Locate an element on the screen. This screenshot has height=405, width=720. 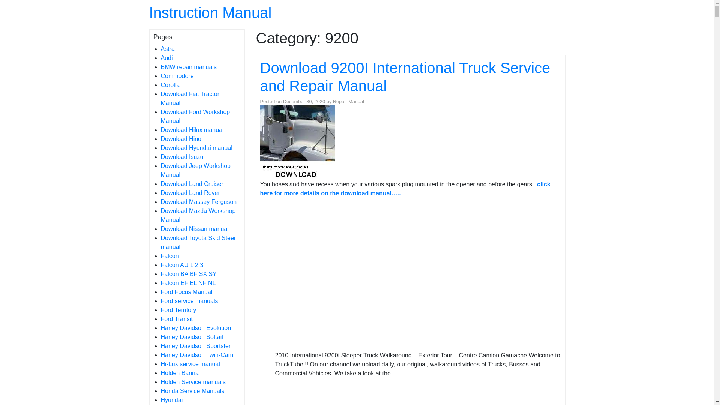
Honda Service Manuals is located at coordinates (192, 391).